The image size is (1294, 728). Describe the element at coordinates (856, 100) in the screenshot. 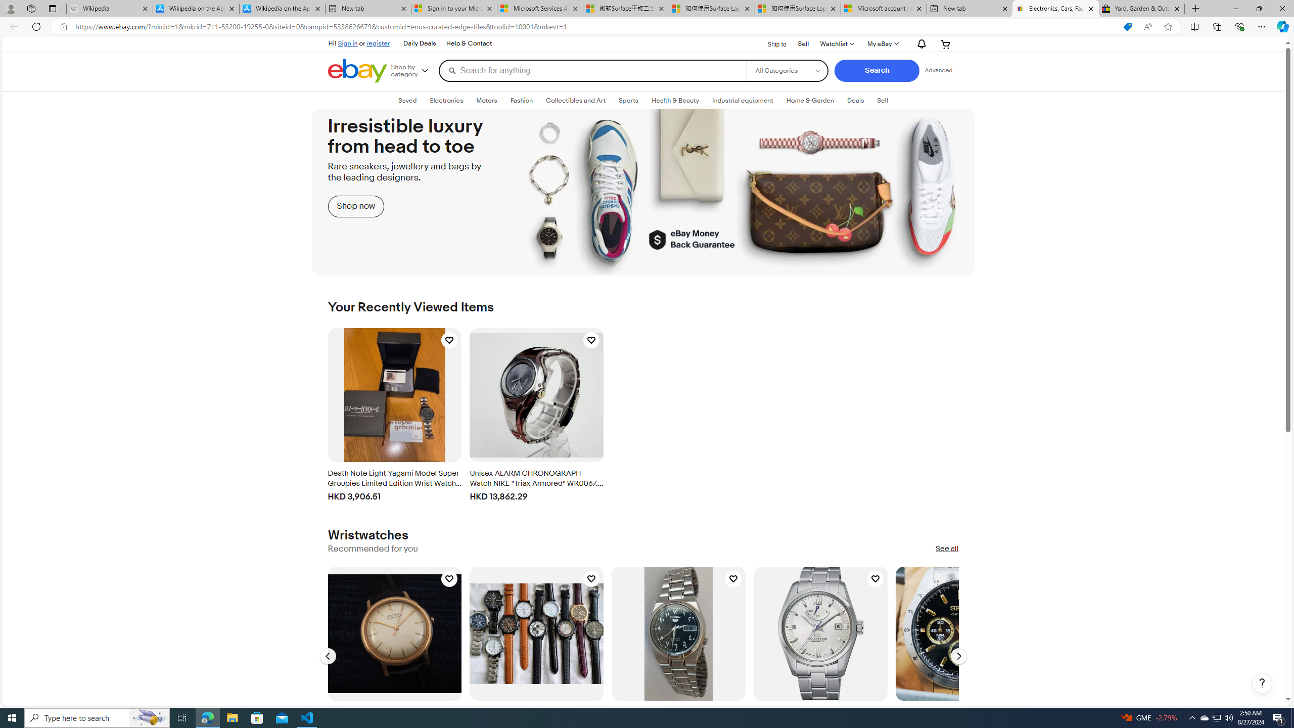

I see `Deals` at that location.